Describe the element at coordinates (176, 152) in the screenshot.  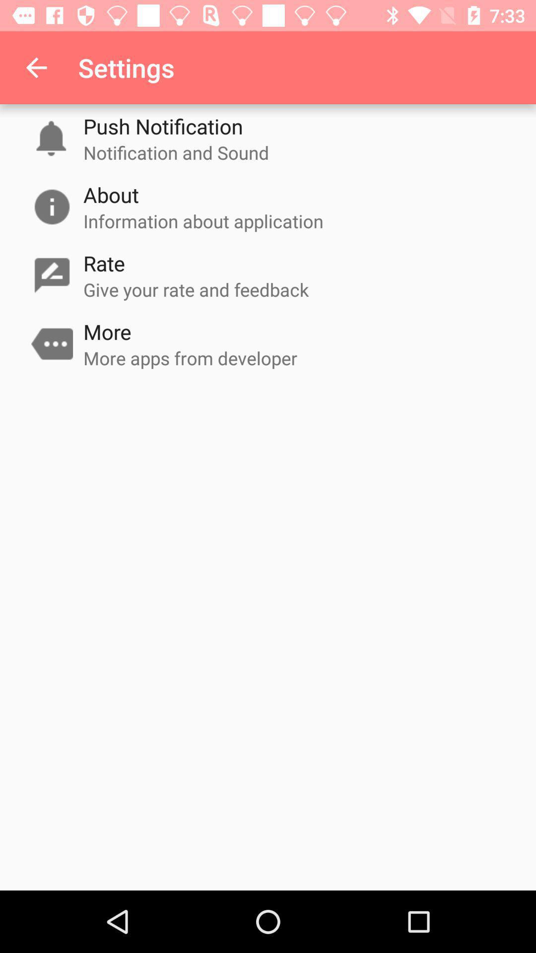
I see `tap the item below push notification item` at that location.